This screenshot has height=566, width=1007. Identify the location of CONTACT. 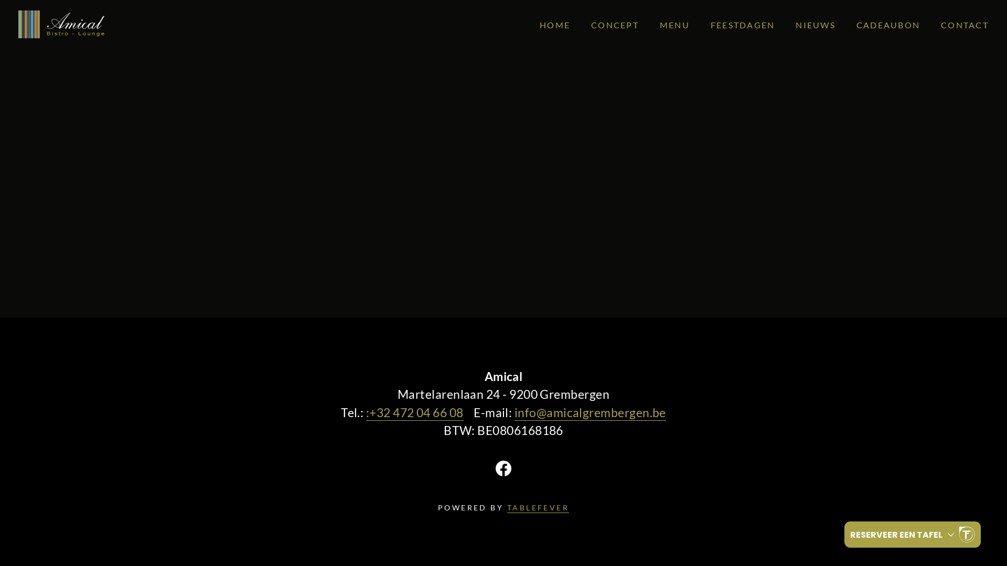
(965, 25).